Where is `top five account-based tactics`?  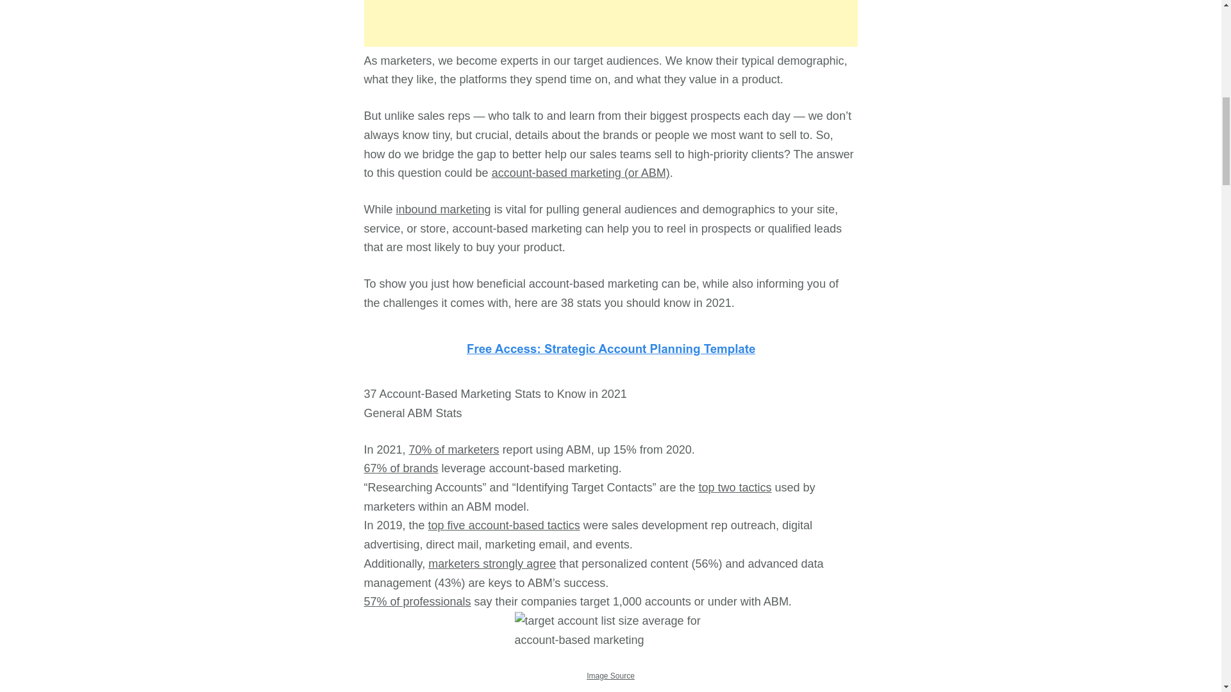
top five account-based tactics is located at coordinates (504, 525).